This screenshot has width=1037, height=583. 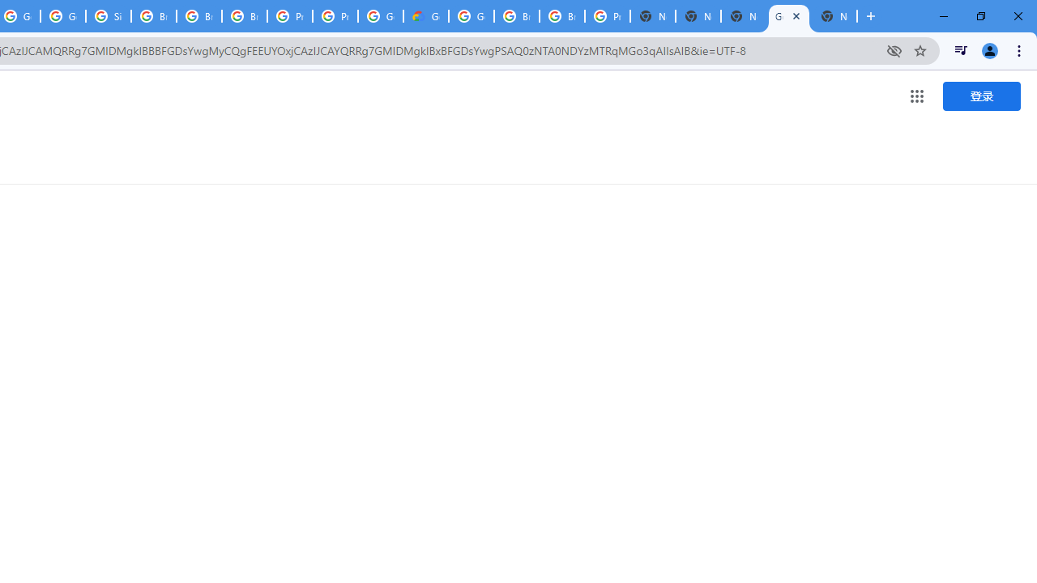 I want to click on New Tab, so click(x=653, y=16).